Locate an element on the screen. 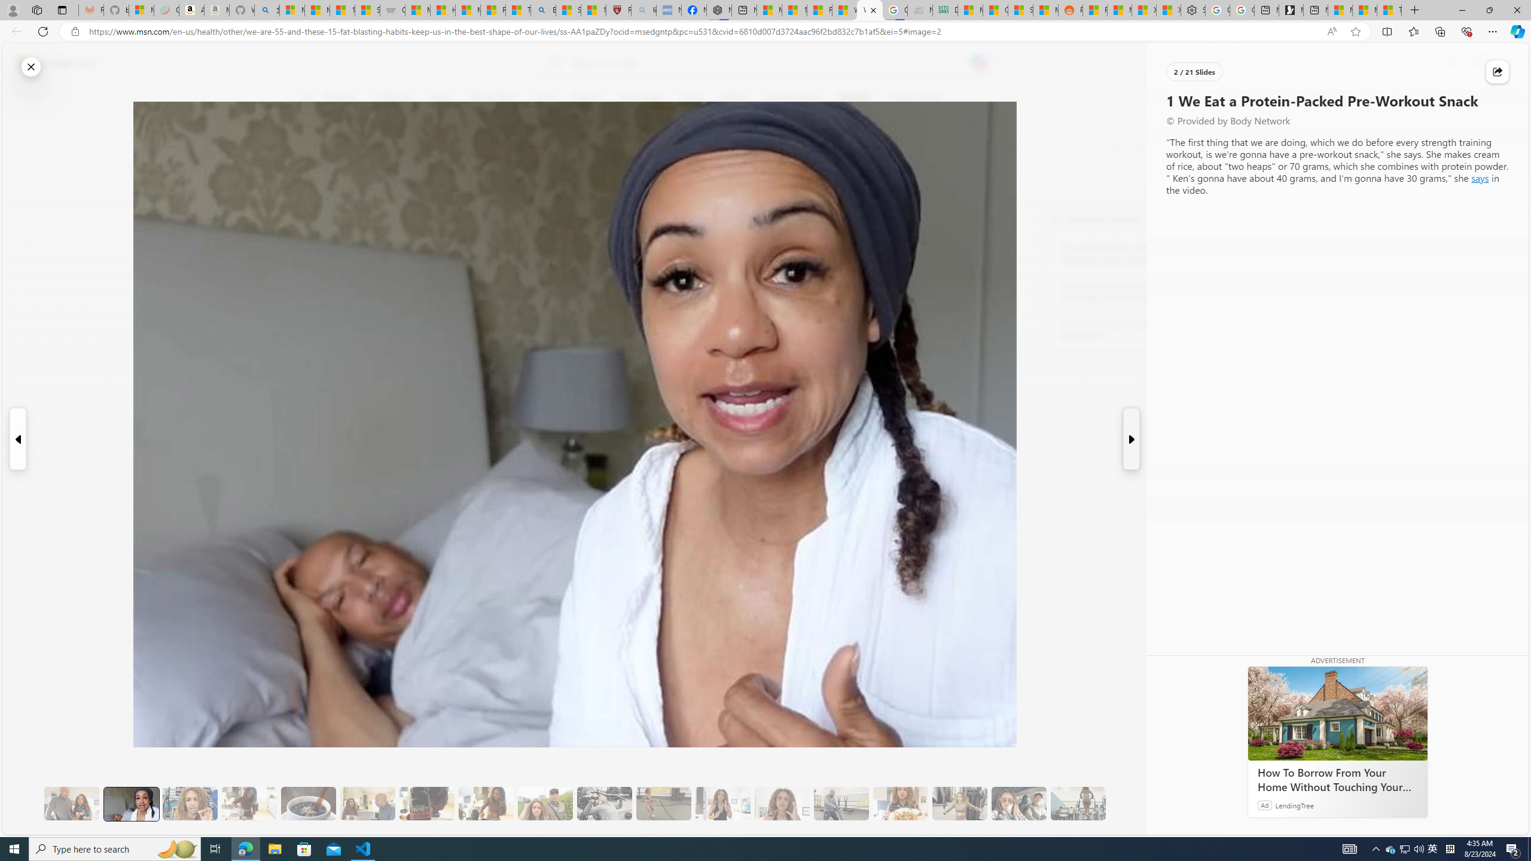 This screenshot has height=861, width=1531. Science - MSN is located at coordinates (568, 10).